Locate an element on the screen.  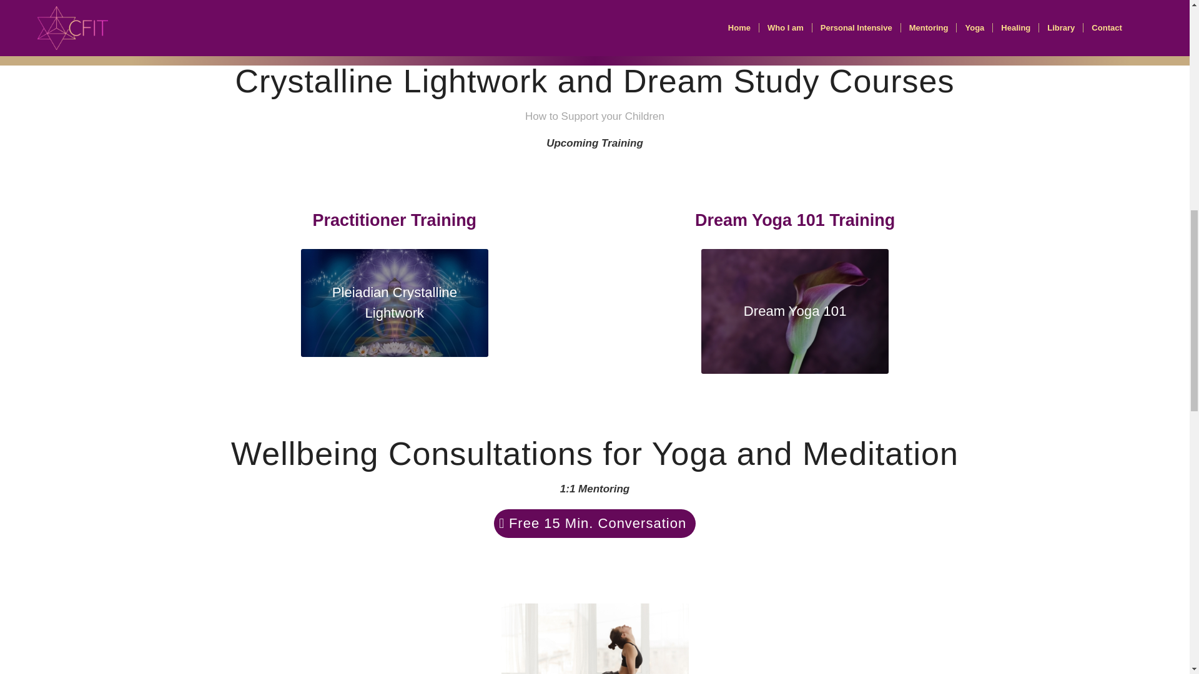
Pleiadian Crystalline Lightwork is located at coordinates (394, 303).